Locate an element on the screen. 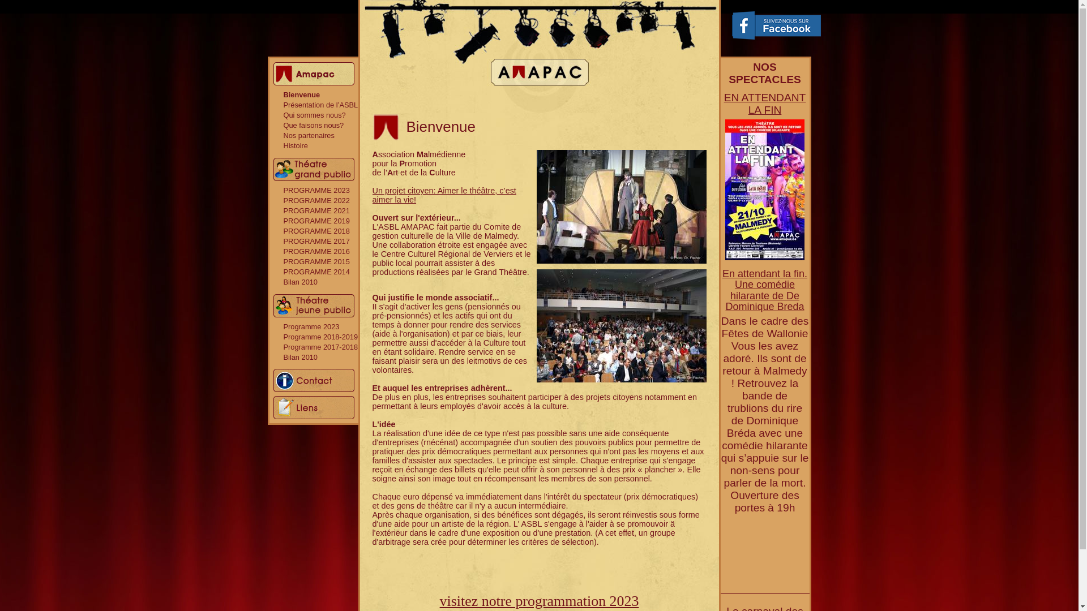  visitez notre programmation 2023 is located at coordinates (540, 601).